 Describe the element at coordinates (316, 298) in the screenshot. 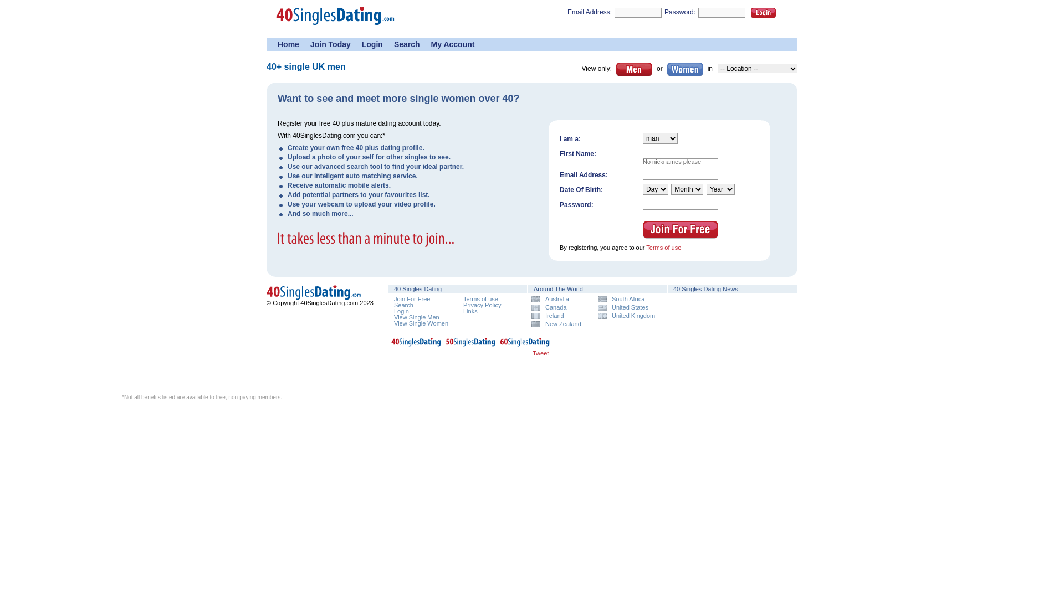

I see `40 Singles Dating` at that location.